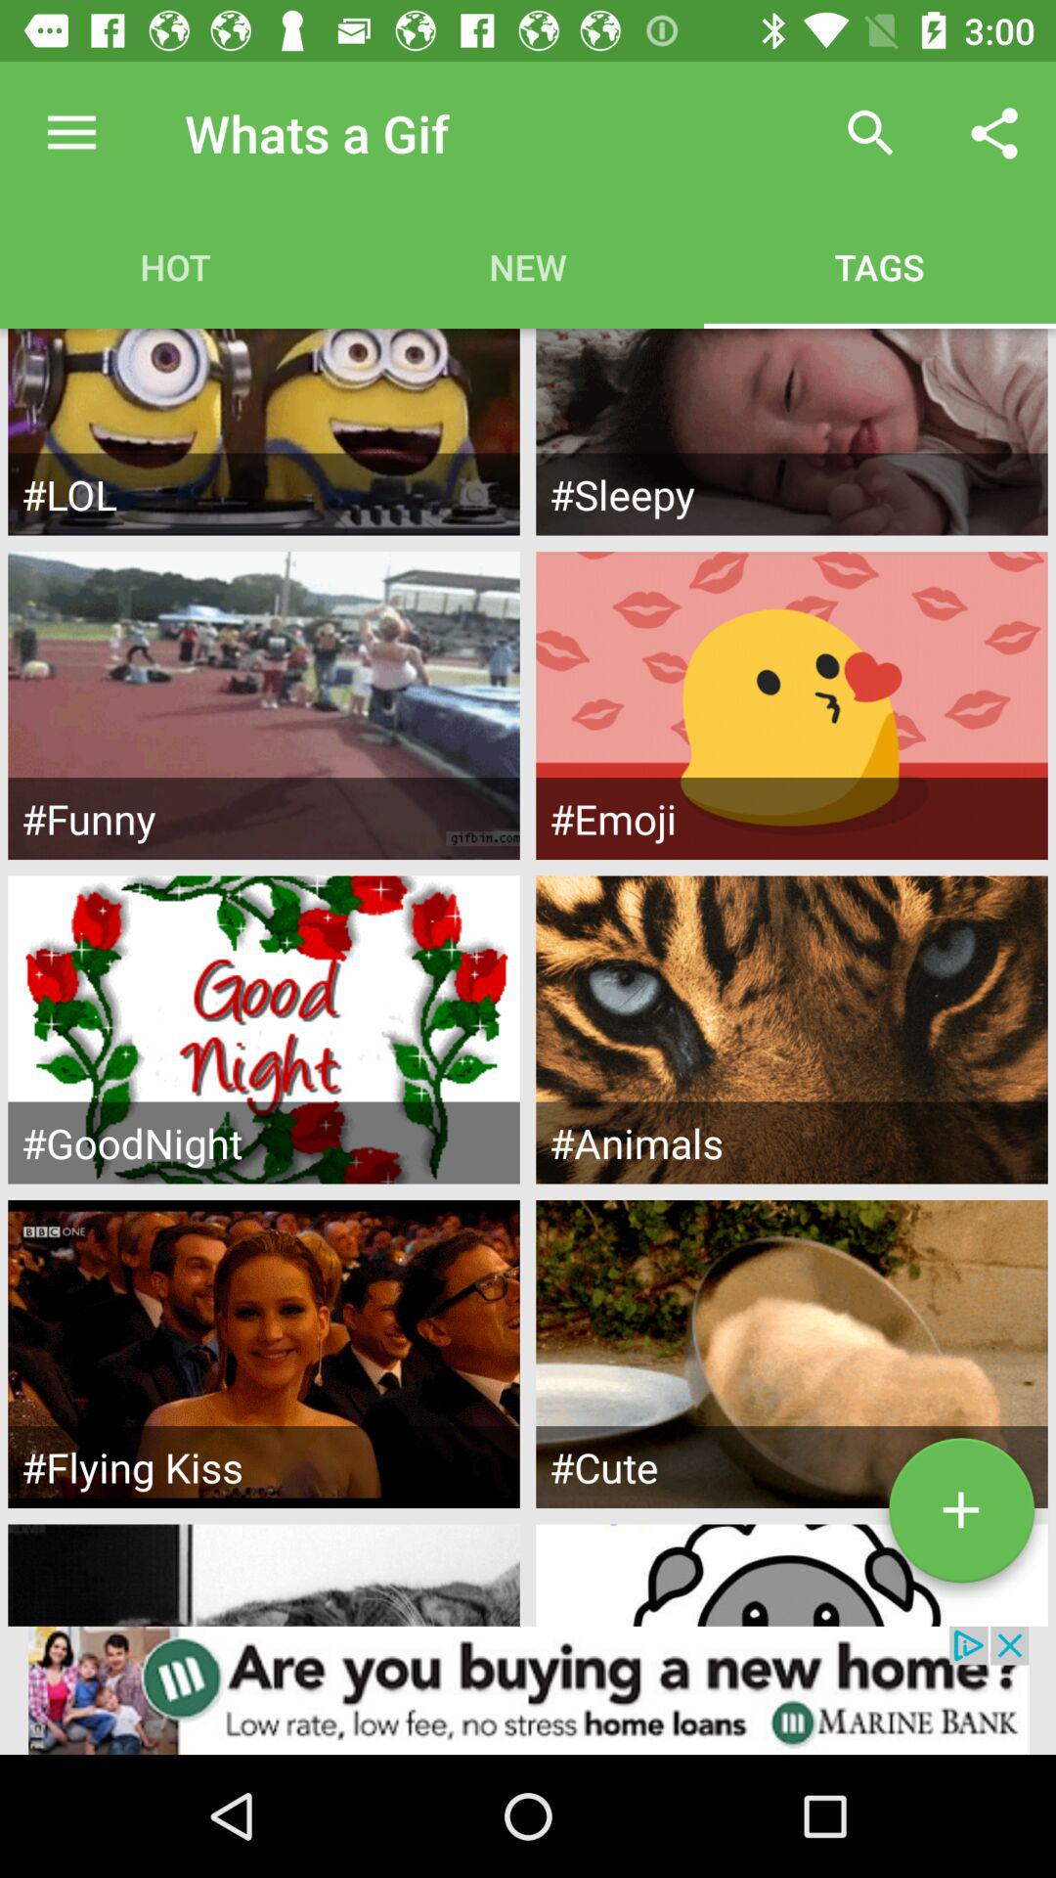  What do you see at coordinates (792, 432) in the screenshot?
I see `click on sleepy below tags` at bounding box center [792, 432].